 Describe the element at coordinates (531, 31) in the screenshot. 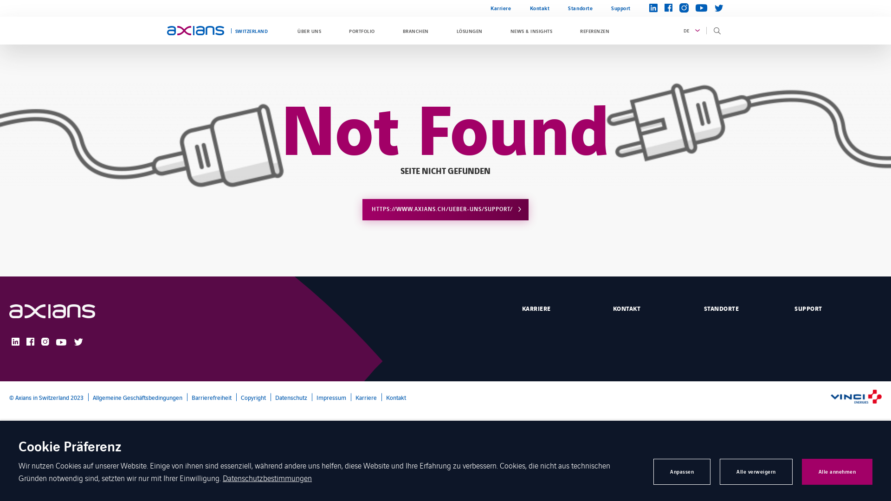

I see `NEWS & INSIGHTS` at that location.